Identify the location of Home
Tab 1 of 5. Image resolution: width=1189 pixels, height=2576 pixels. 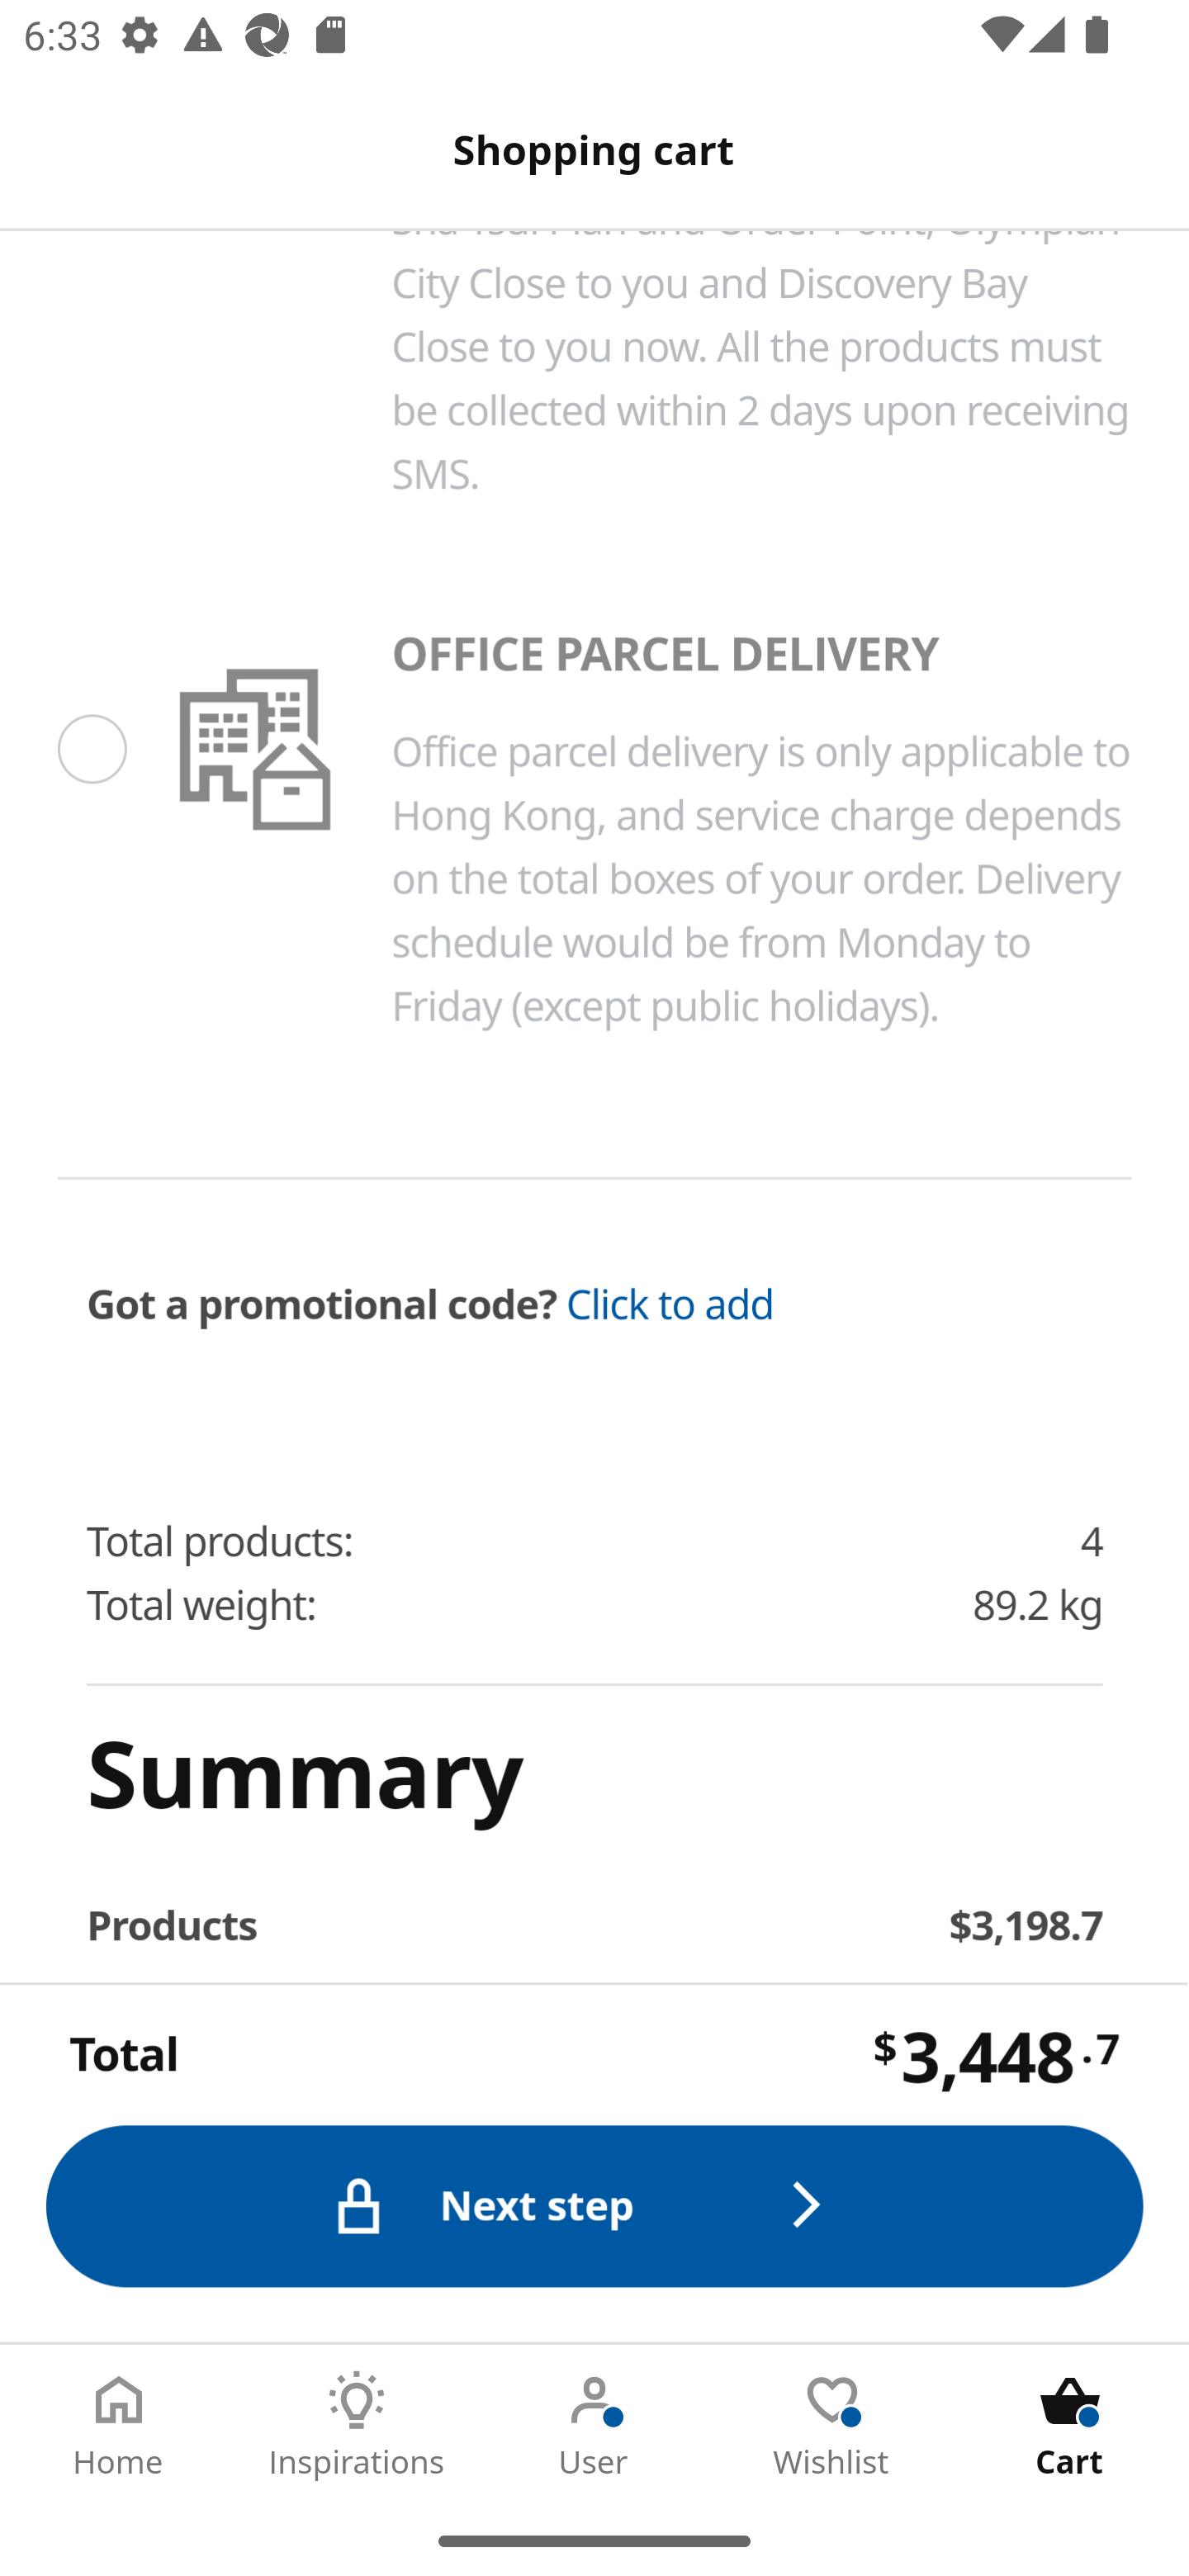
(119, 2425).